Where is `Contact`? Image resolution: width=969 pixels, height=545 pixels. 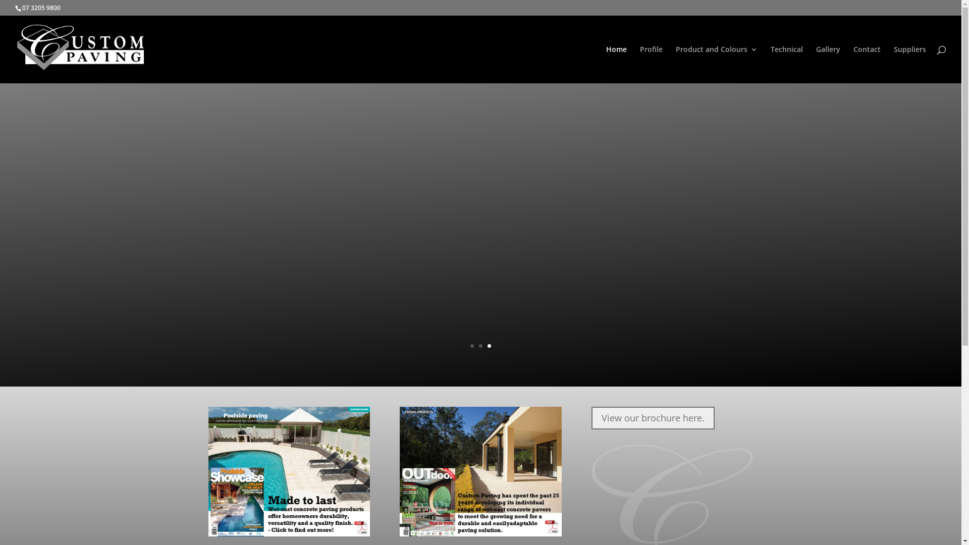 Contact is located at coordinates (867, 65).